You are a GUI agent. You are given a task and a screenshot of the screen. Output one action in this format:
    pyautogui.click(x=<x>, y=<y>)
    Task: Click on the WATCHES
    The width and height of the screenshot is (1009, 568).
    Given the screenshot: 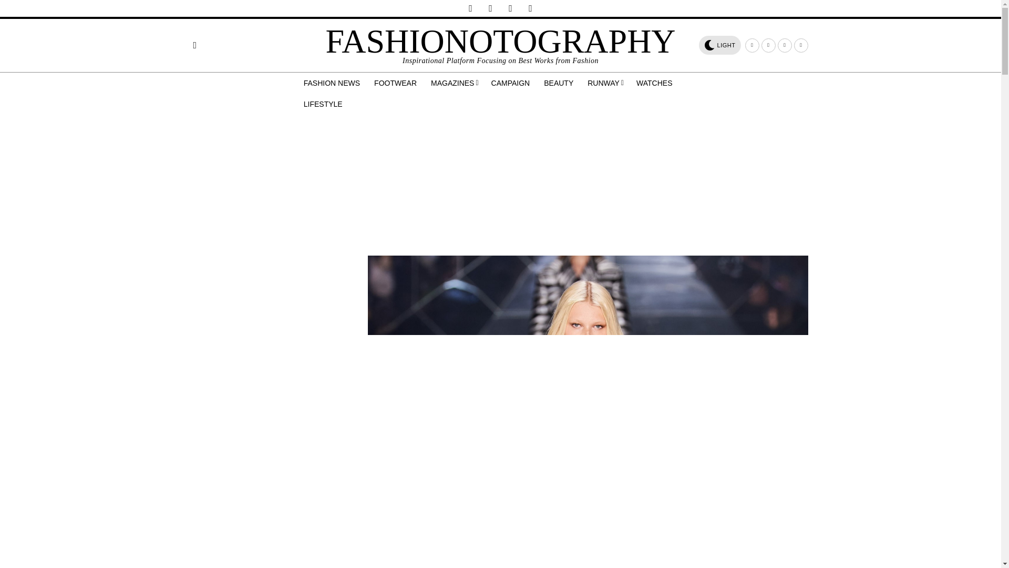 What is the action you would take?
    pyautogui.click(x=655, y=83)
    